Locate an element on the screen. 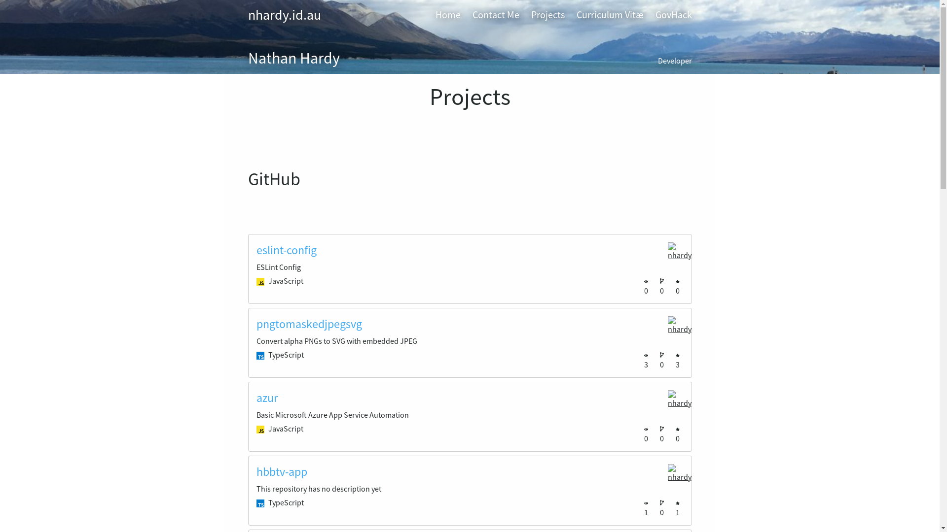 This screenshot has width=947, height=532. Nathan Hardy is located at coordinates (293, 58).